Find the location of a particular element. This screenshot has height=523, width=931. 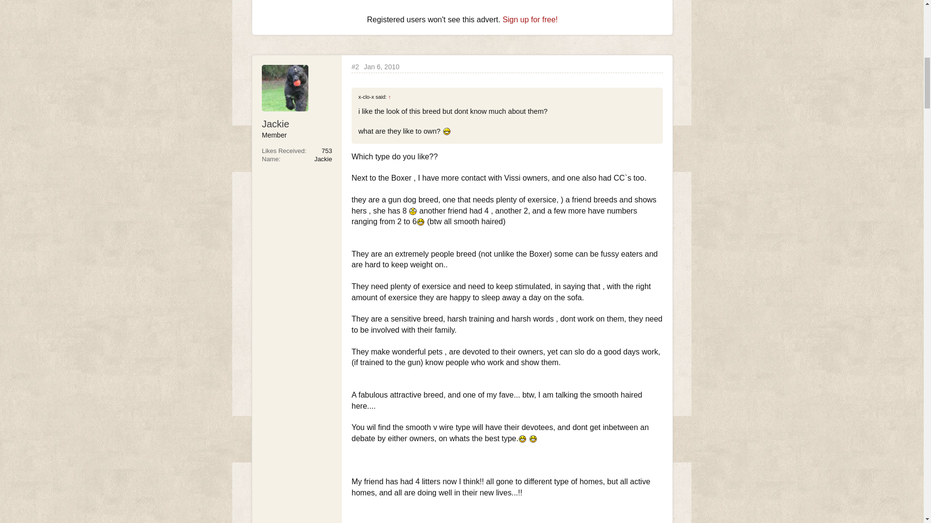

Sign up for free! is located at coordinates (530, 19).